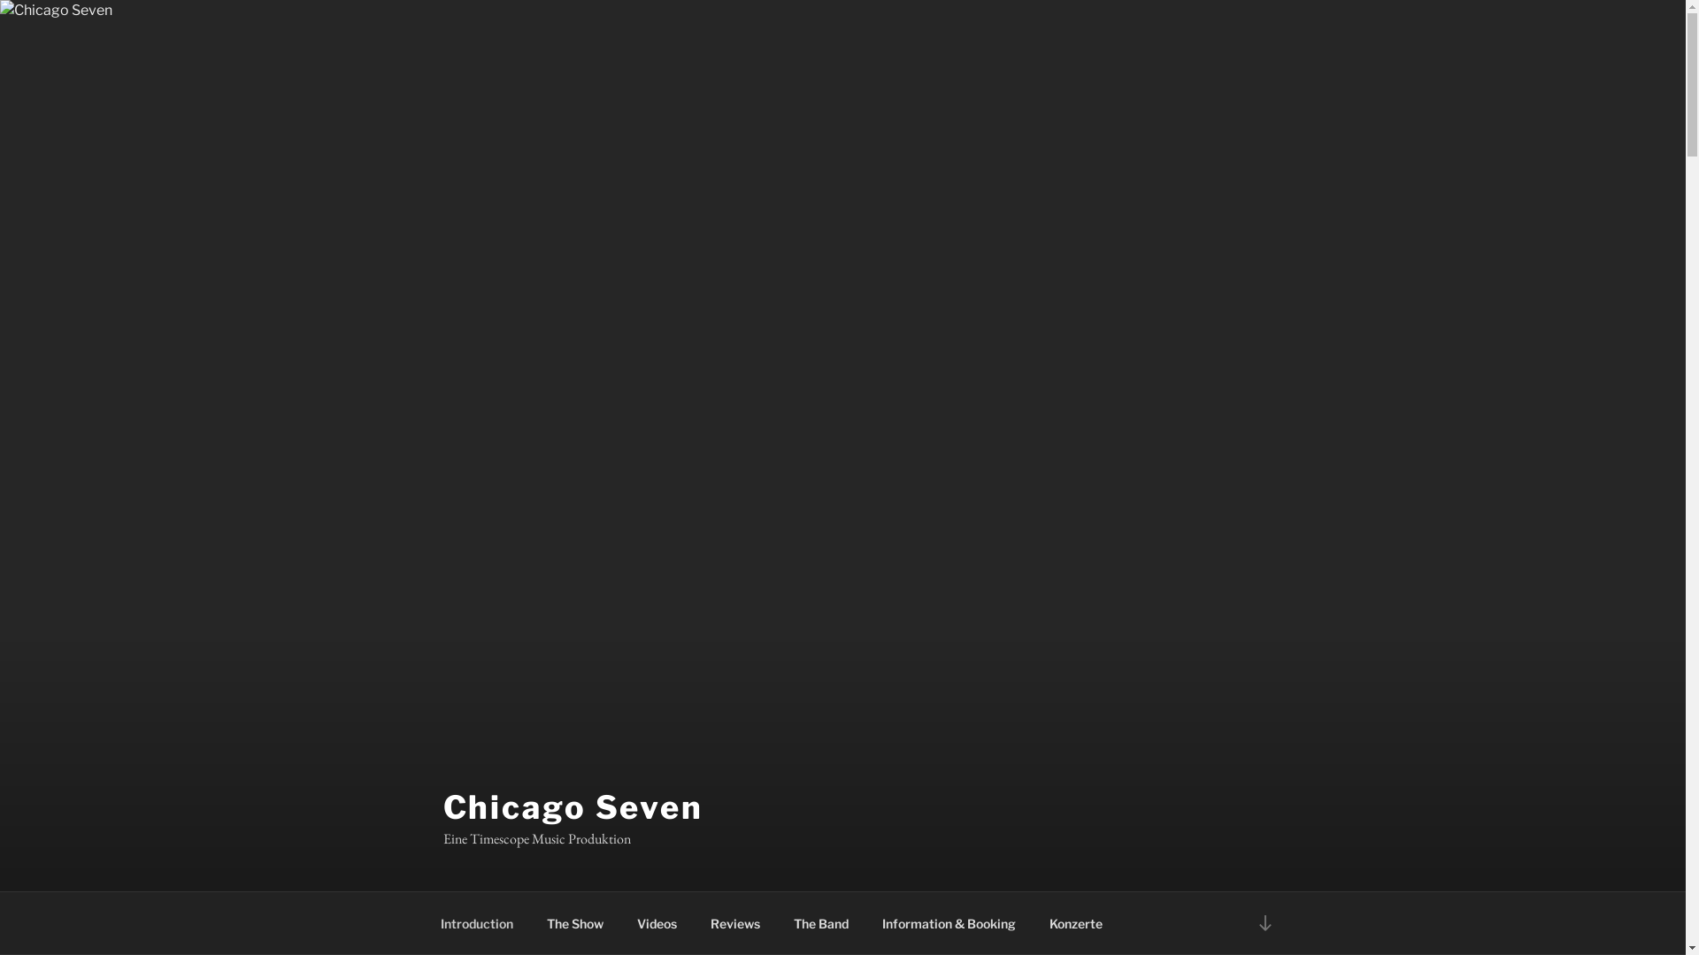  Describe the element at coordinates (657, 923) in the screenshot. I see `Videos` at that location.